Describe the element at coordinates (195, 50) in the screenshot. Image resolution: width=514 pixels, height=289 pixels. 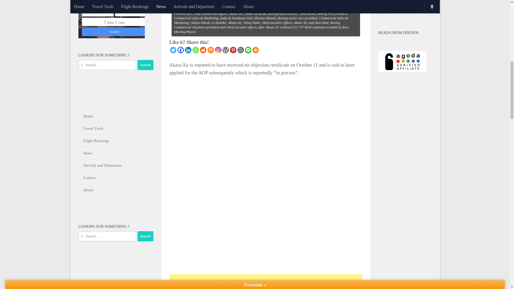
I see `Whatsapp` at that location.